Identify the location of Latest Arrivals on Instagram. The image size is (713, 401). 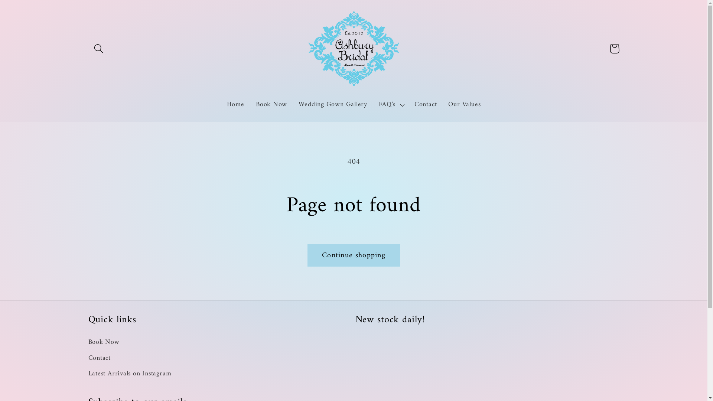
(130, 374).